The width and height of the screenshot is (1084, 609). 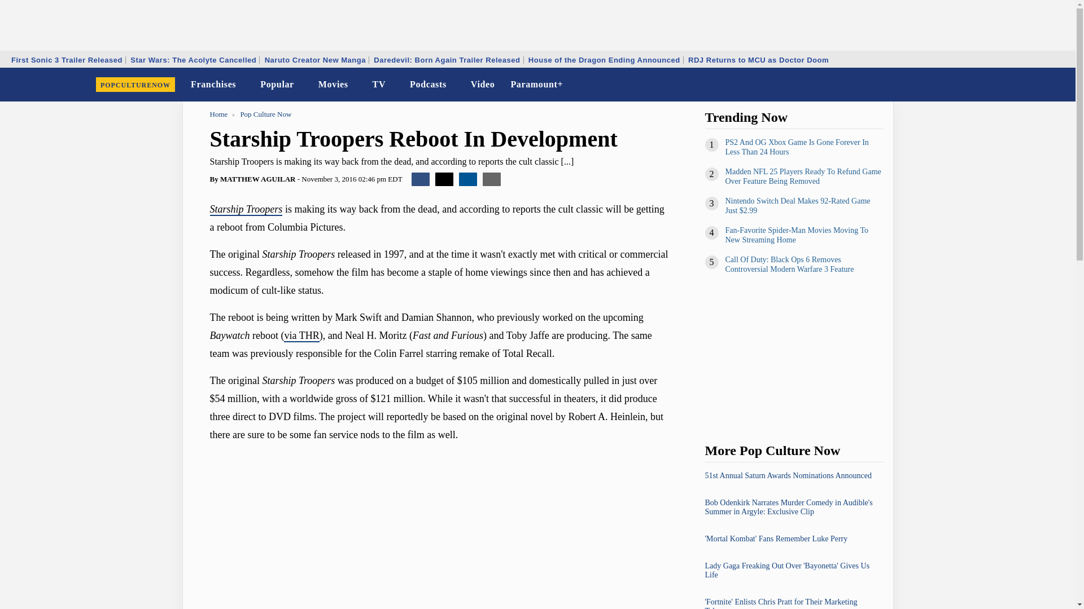 I want to click on Movies, so click(x=333, y=85).